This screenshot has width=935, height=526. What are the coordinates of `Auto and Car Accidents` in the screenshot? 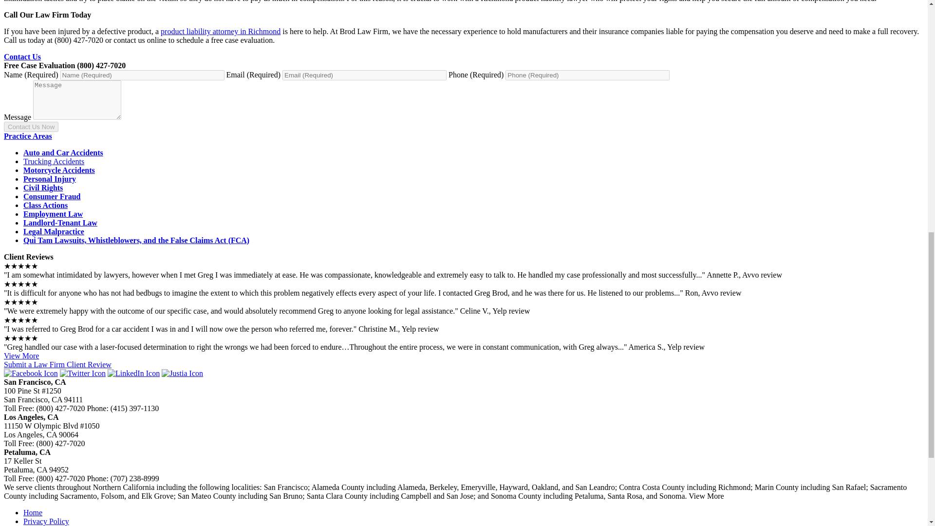 It's located at (63, 152).